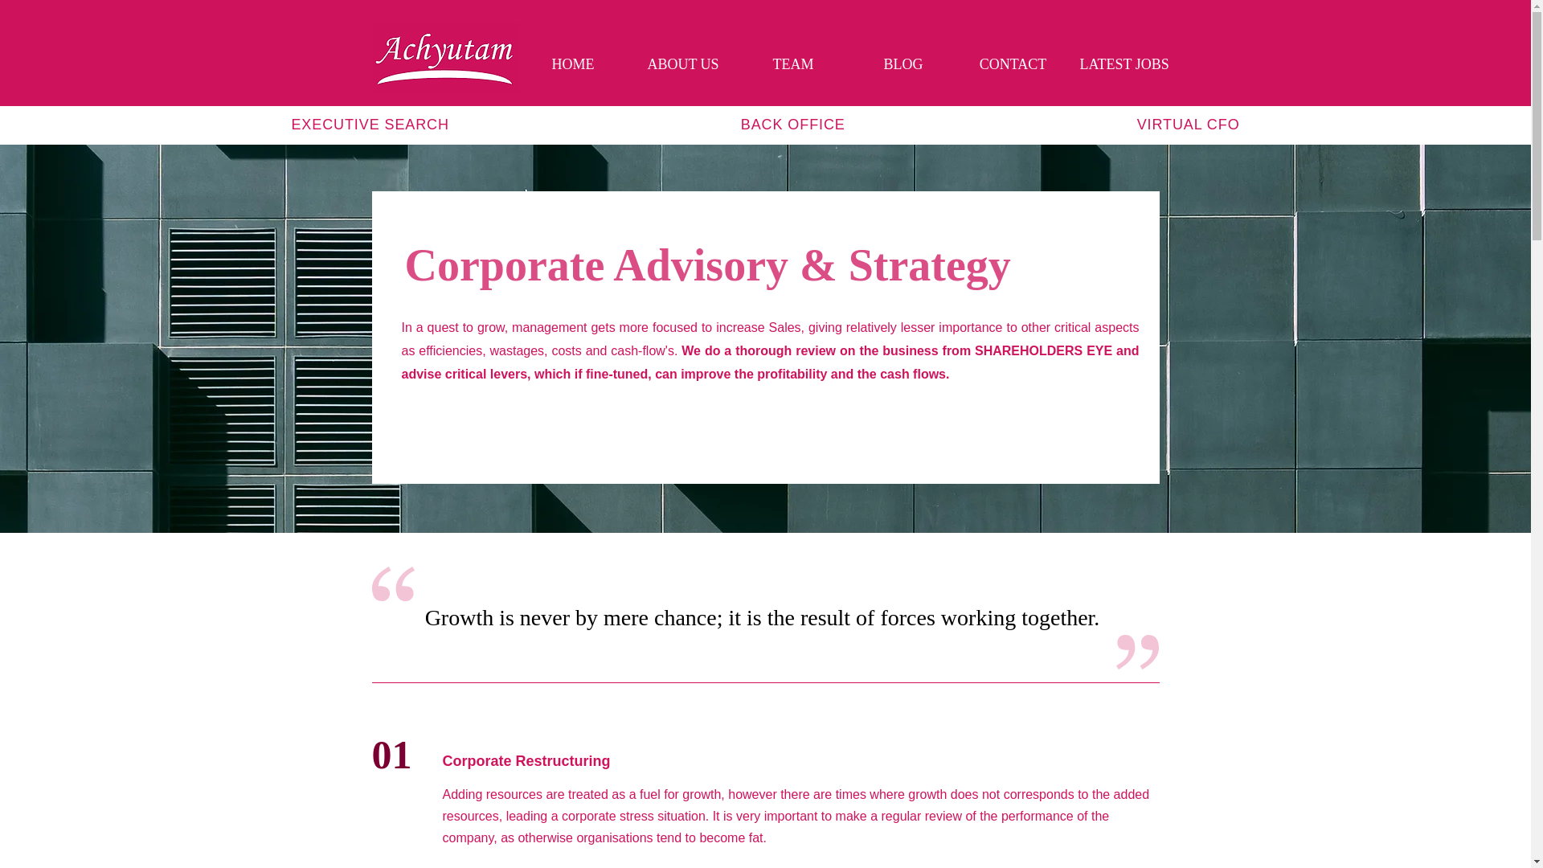 This screenshot has width=1543, height=868. I want to click on LATEST JOBS, so click(1122, 64).